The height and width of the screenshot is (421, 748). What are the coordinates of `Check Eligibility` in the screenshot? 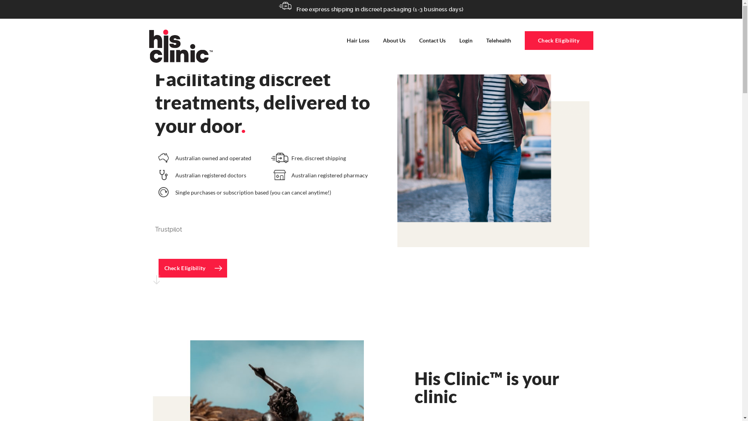 It's located at (192, 268).